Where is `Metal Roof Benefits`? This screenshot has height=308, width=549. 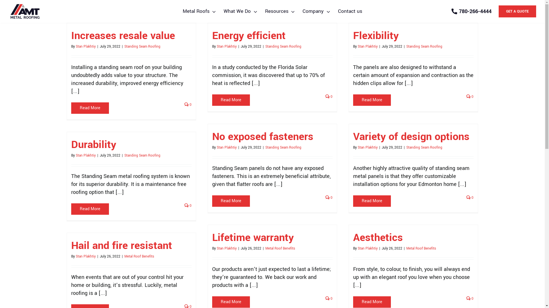
Metal Roof Benefits is located at coordinates (421, 249).